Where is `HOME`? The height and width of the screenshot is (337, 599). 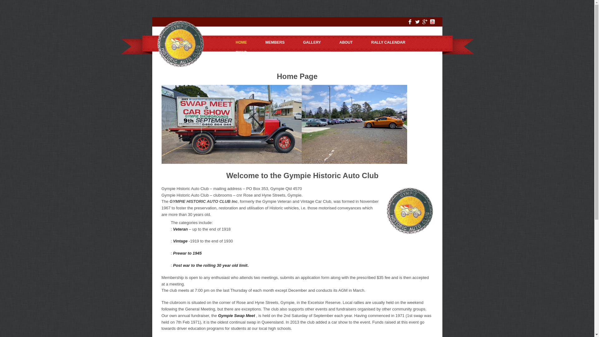 HOME is located at coordinates (241, 42).